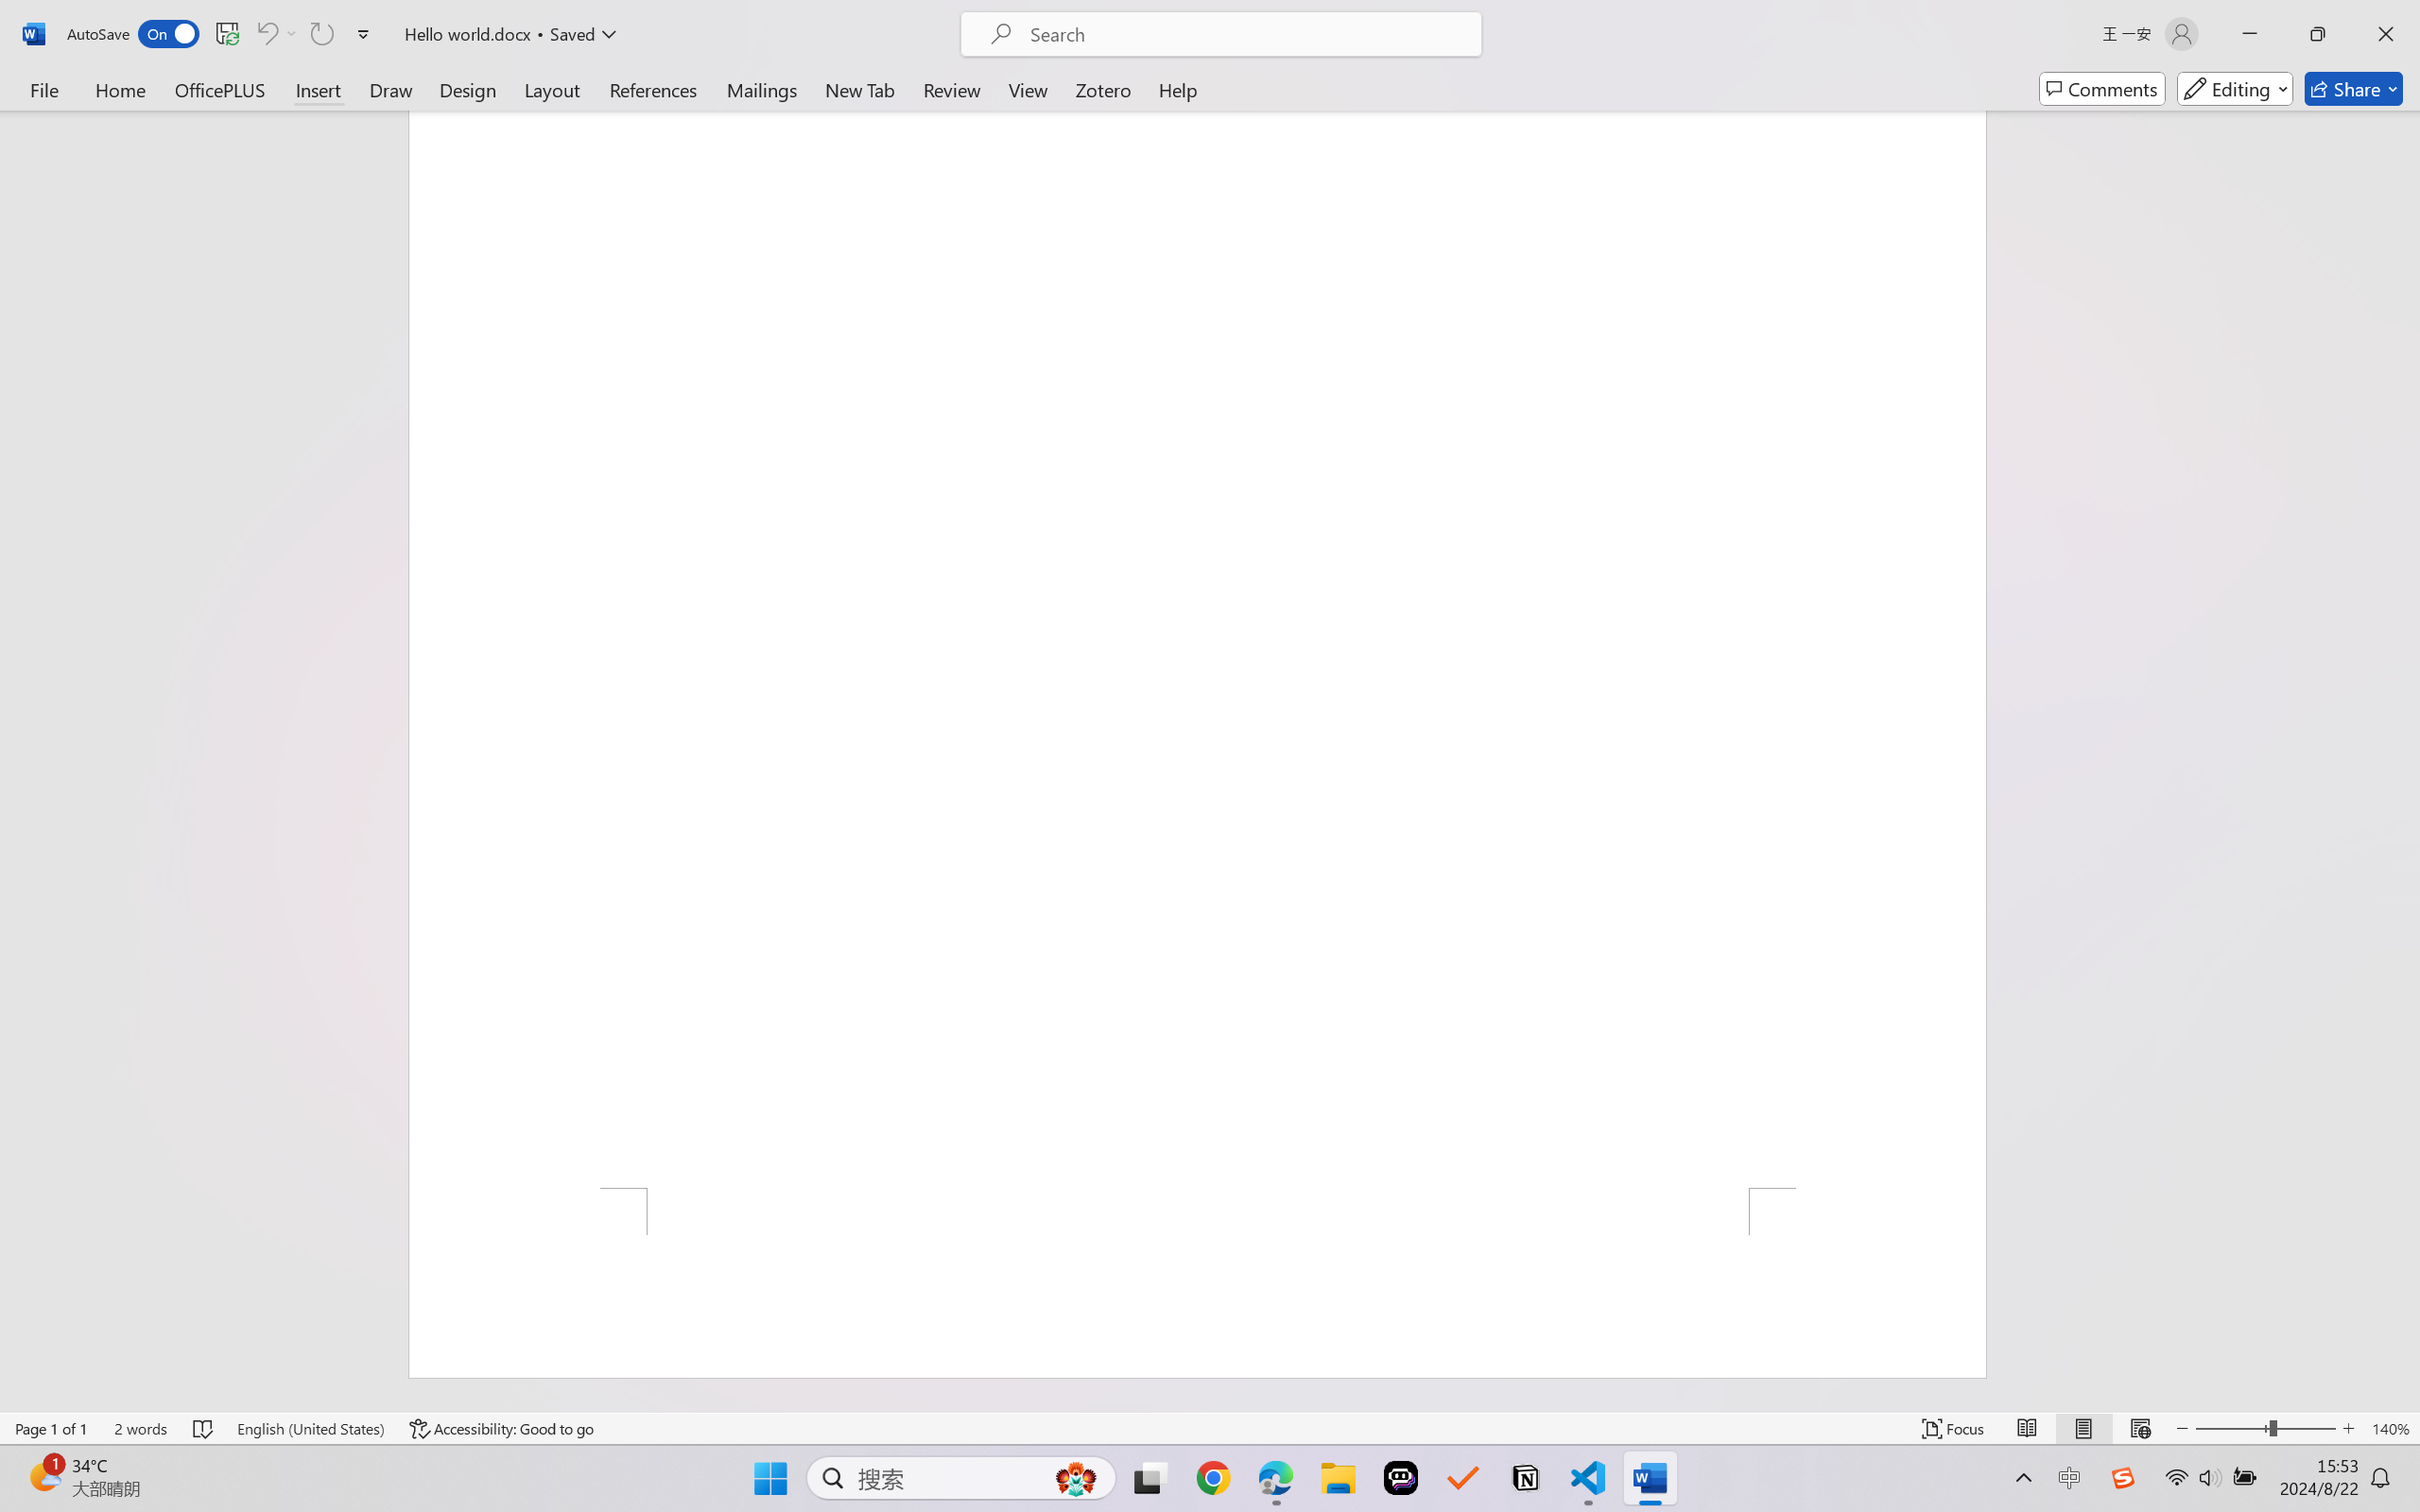  What do you see at coordinates (552, 89) in the screenshot?
I see `Layout` at bounding box center [552, 89].